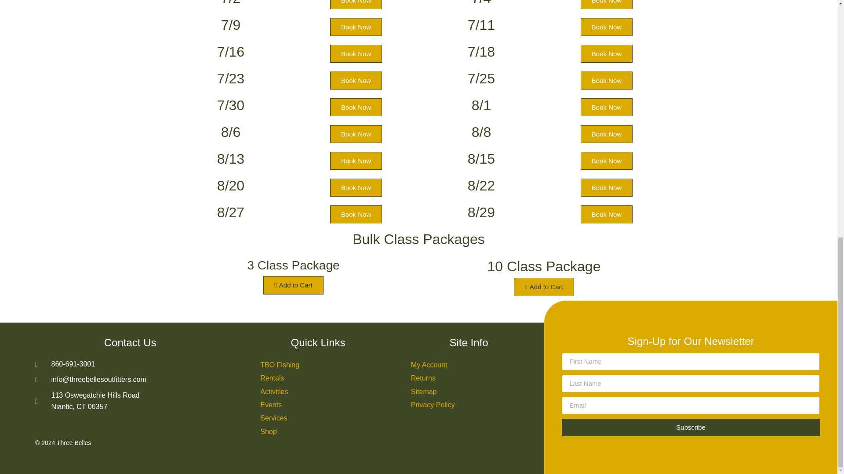 Image resolution: width=844 pixels, height=474 pixels. Describe the element at coordinates (606, 81) in the screenshot. I see `Book Now` at that location.